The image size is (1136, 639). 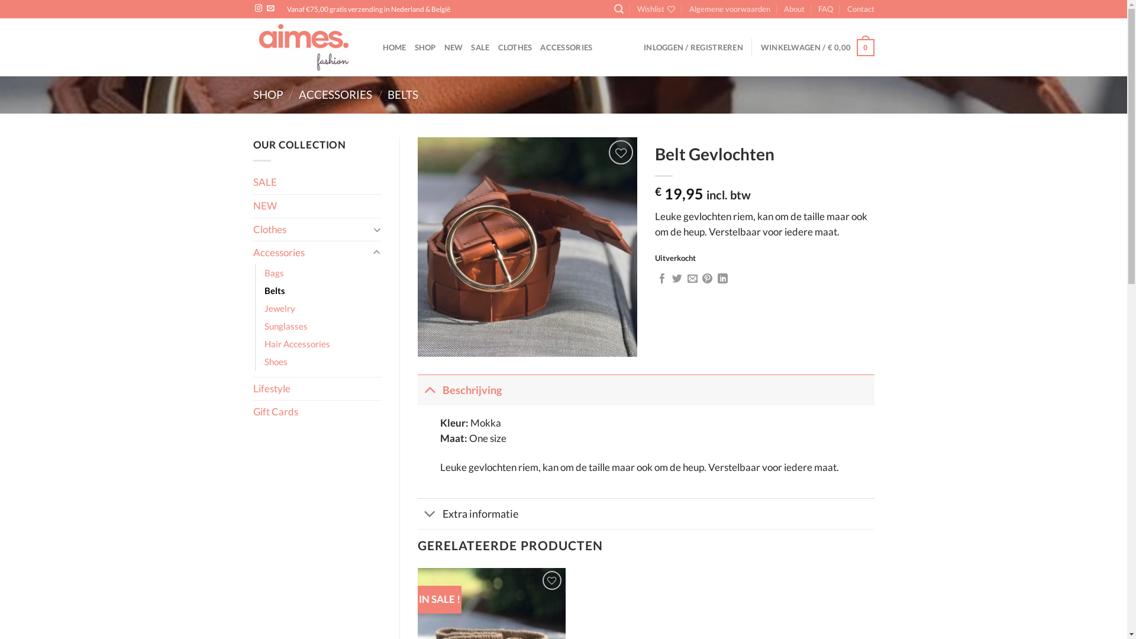 I want to click on Hair Accessories, so click(x=297, y=344).